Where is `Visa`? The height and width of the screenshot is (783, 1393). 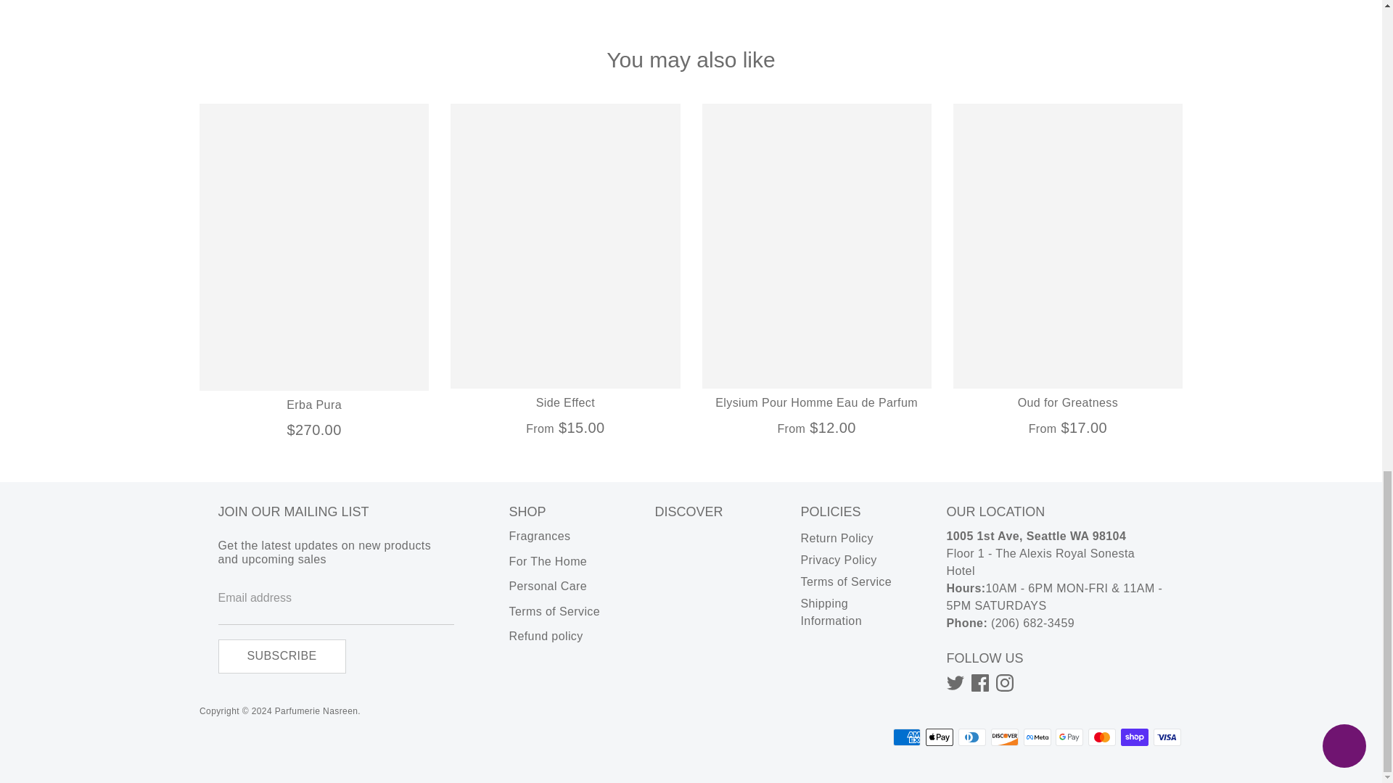 Visa is located at coordinates (1167, 737).